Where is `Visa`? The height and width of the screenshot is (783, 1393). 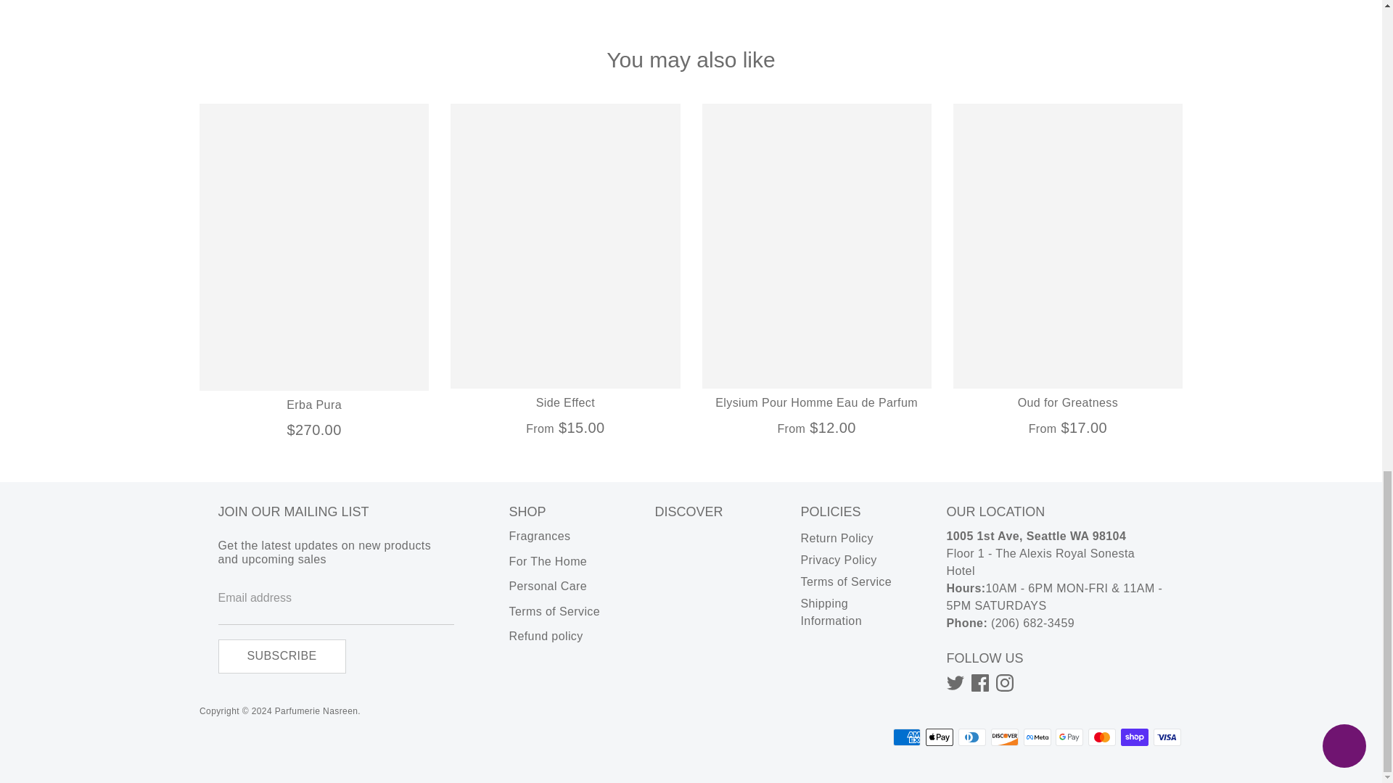 Visa is located at coordinates (1167, 737).